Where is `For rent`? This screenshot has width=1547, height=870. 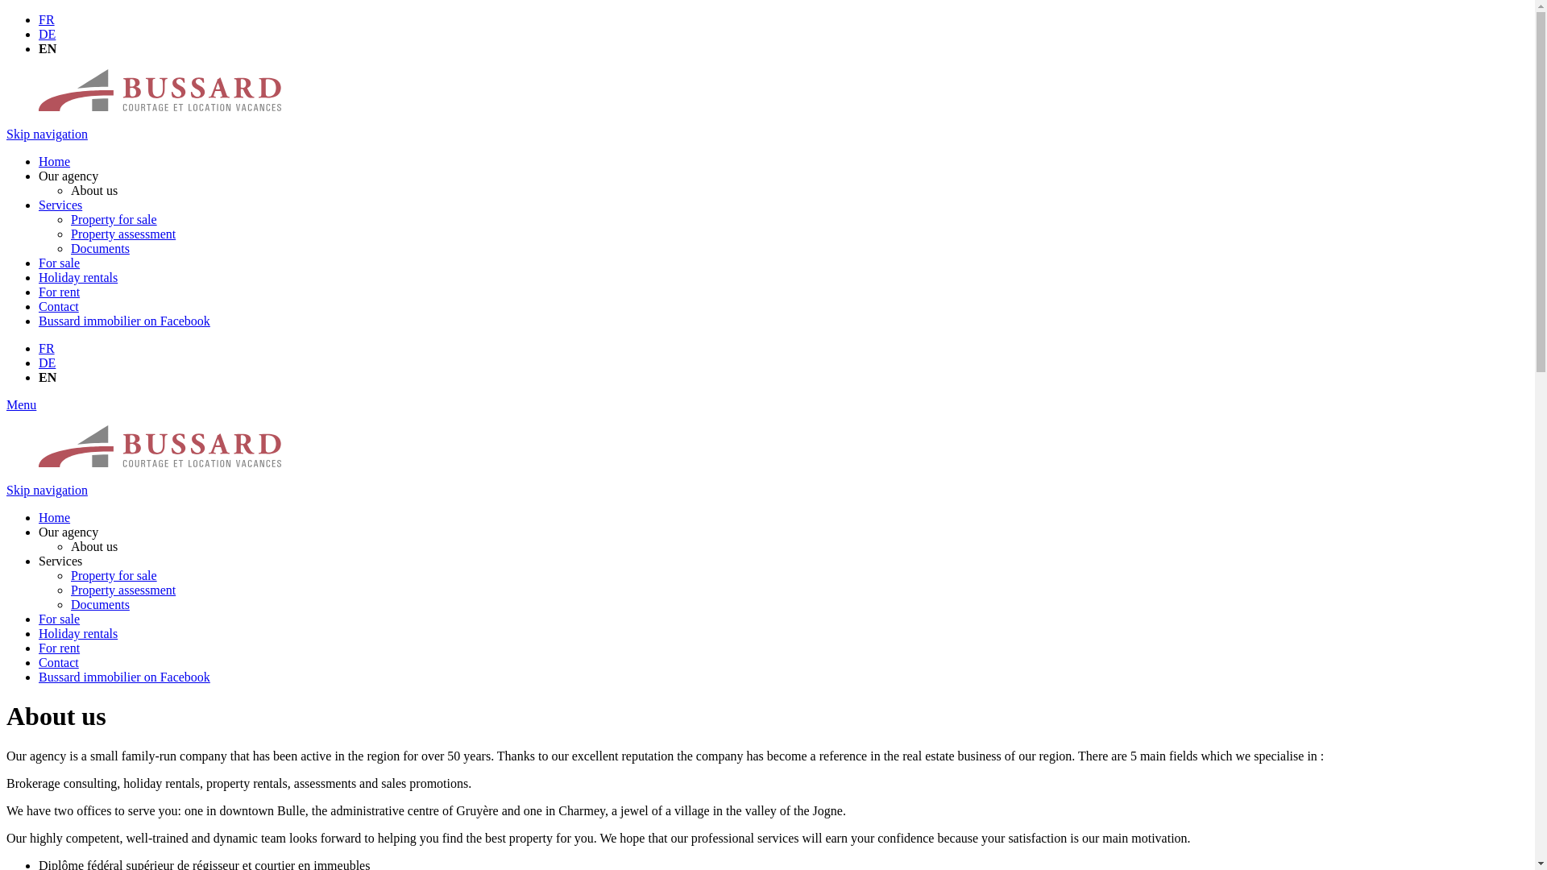
For rent is located at coordinates (60, 292).